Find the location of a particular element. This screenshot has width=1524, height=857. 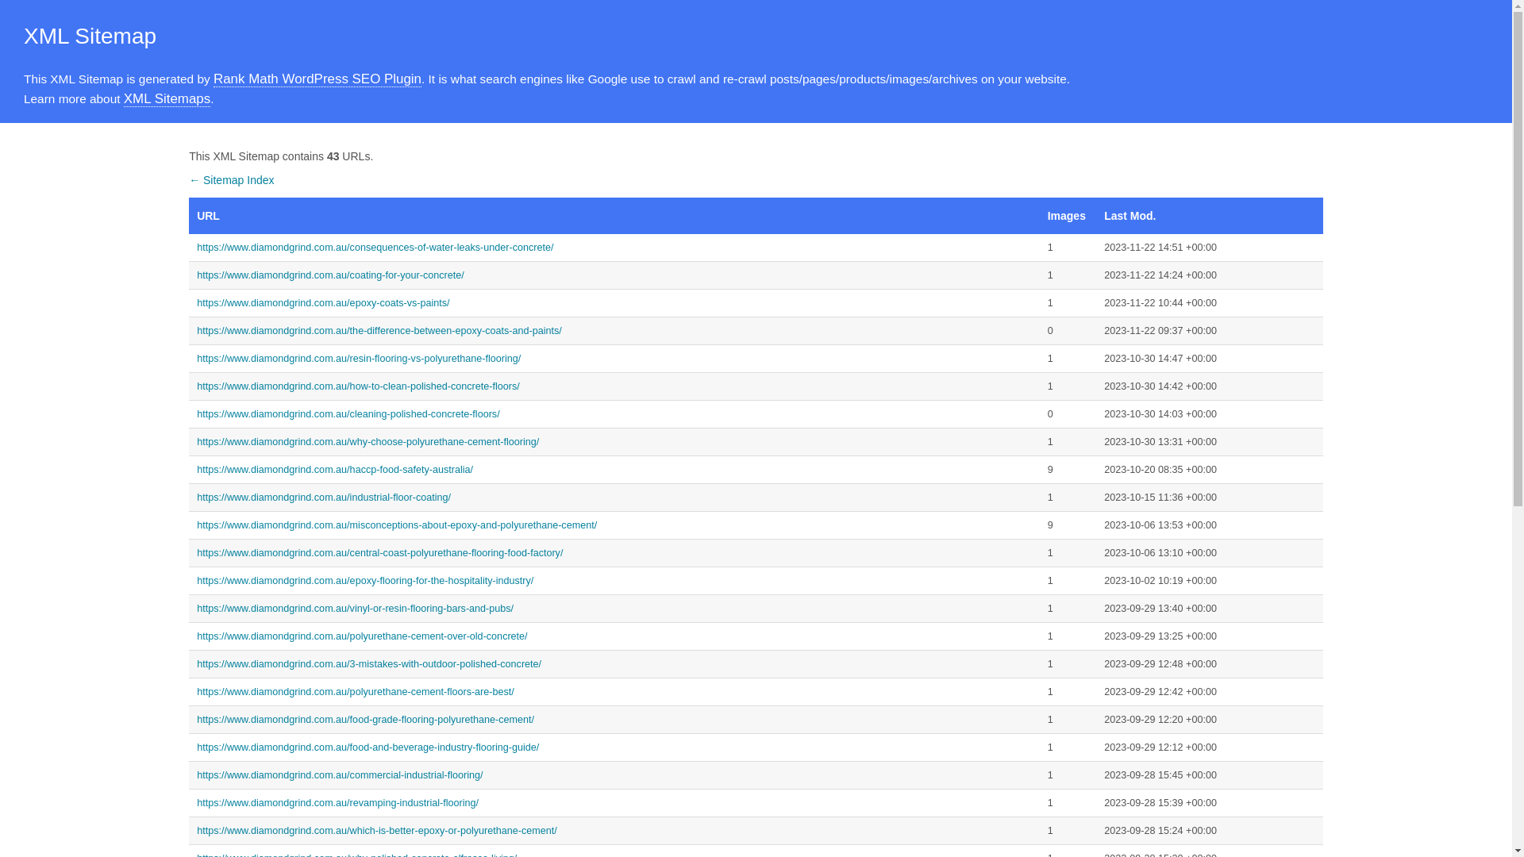

https://www.diamondgrind.com.au/coating-for-your-concrete/ is located at coordinates (614, 275).